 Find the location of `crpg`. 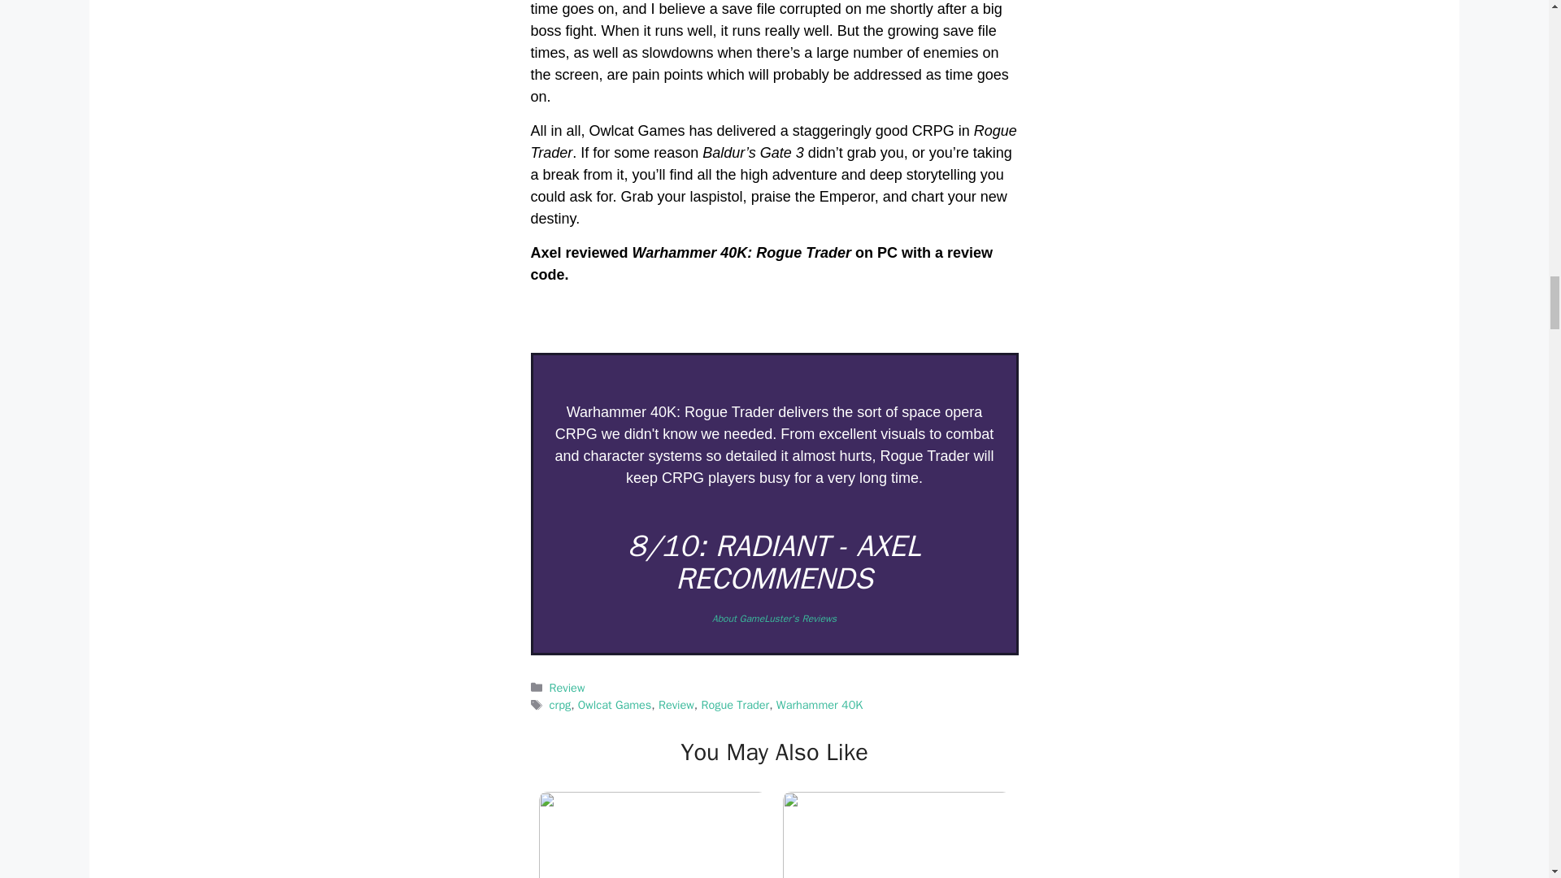

crpg is located at coordinates (559, 704).